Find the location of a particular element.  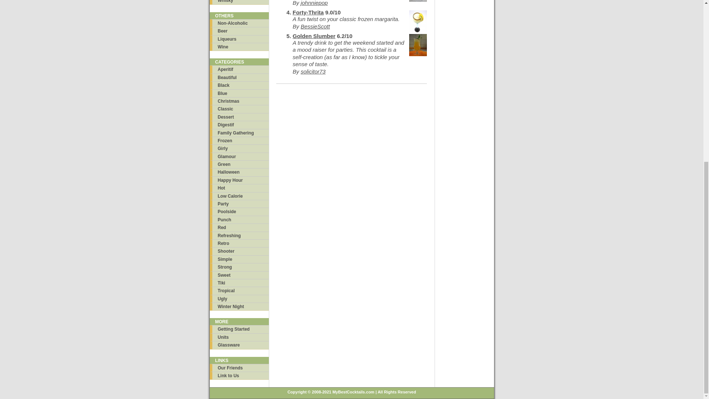

Christmas is located at coordinates (239, 101).